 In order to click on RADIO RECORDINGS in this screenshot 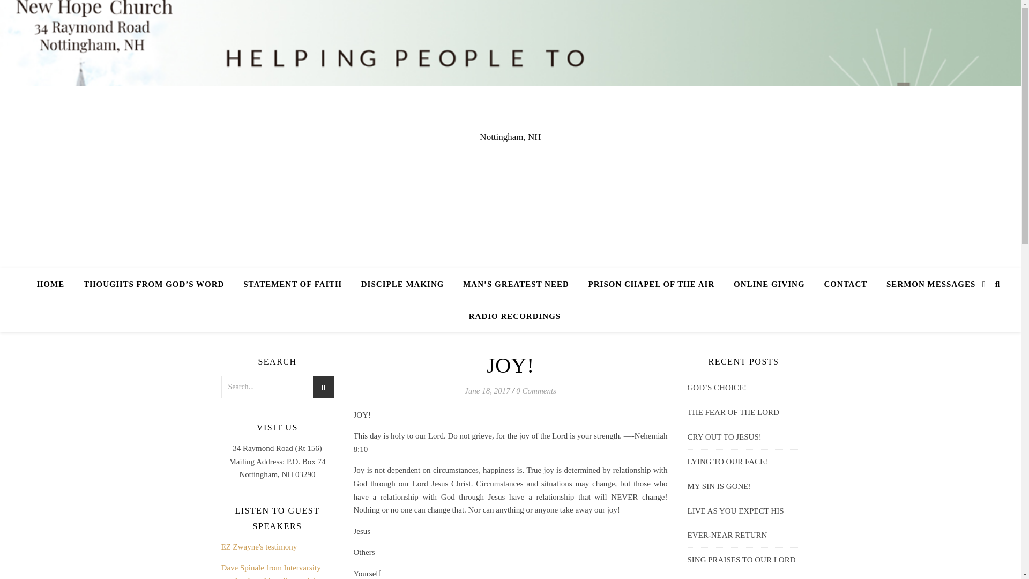, I will do `click(510, 316)`.